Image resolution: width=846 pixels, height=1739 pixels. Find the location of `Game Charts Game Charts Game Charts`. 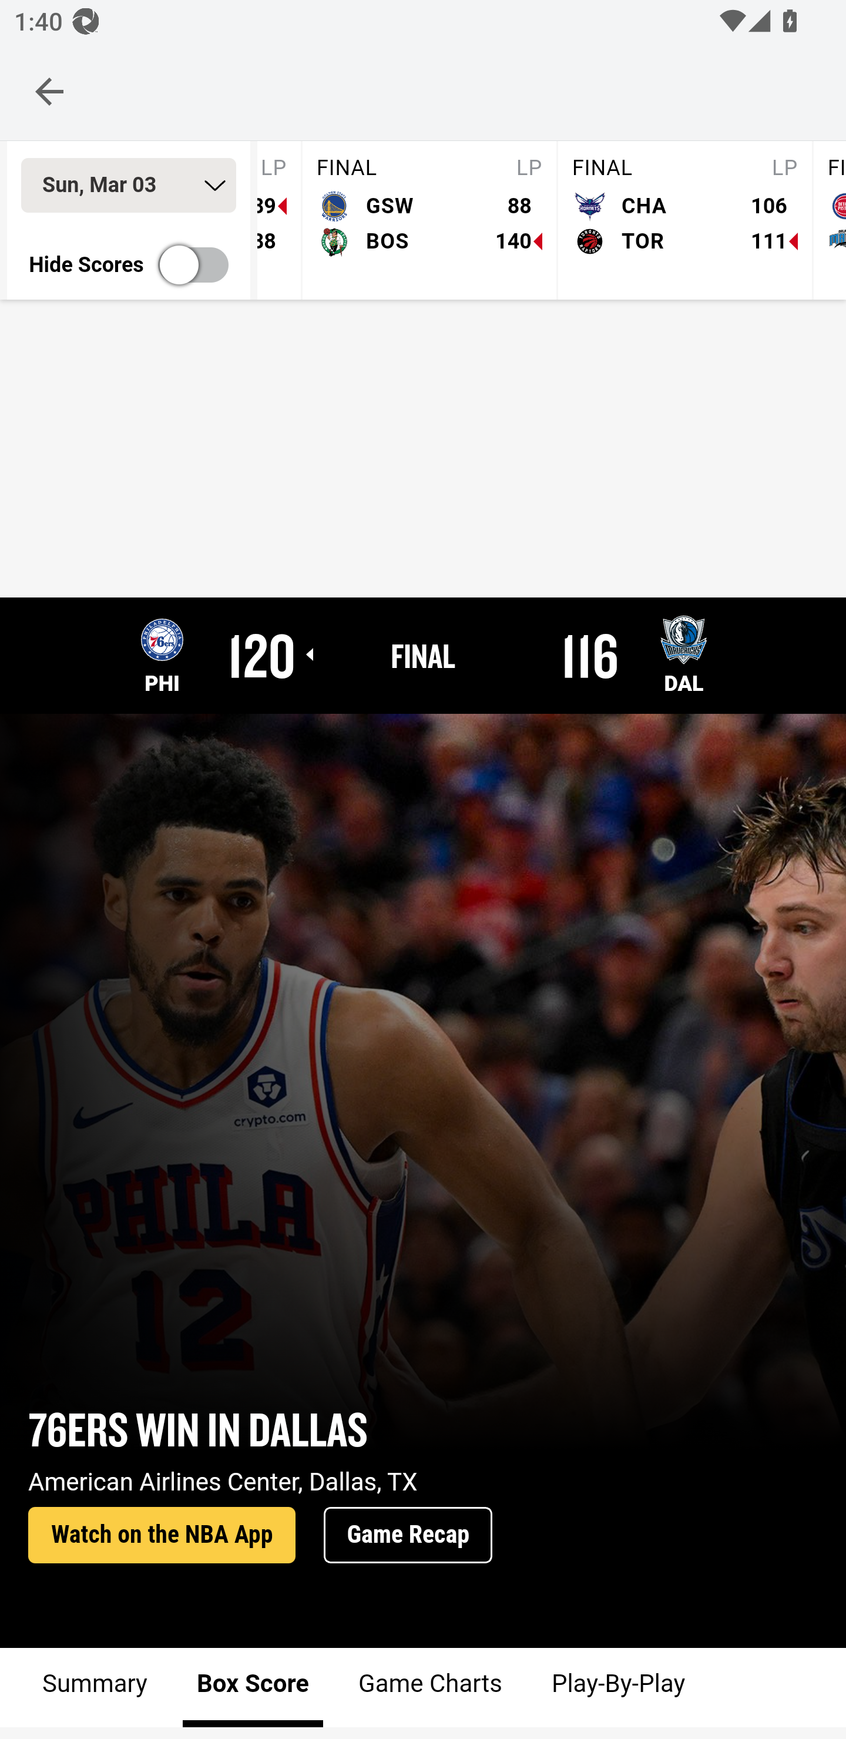

Game Charts Game Charts Game Charts is located at coordinates (429, 1687).